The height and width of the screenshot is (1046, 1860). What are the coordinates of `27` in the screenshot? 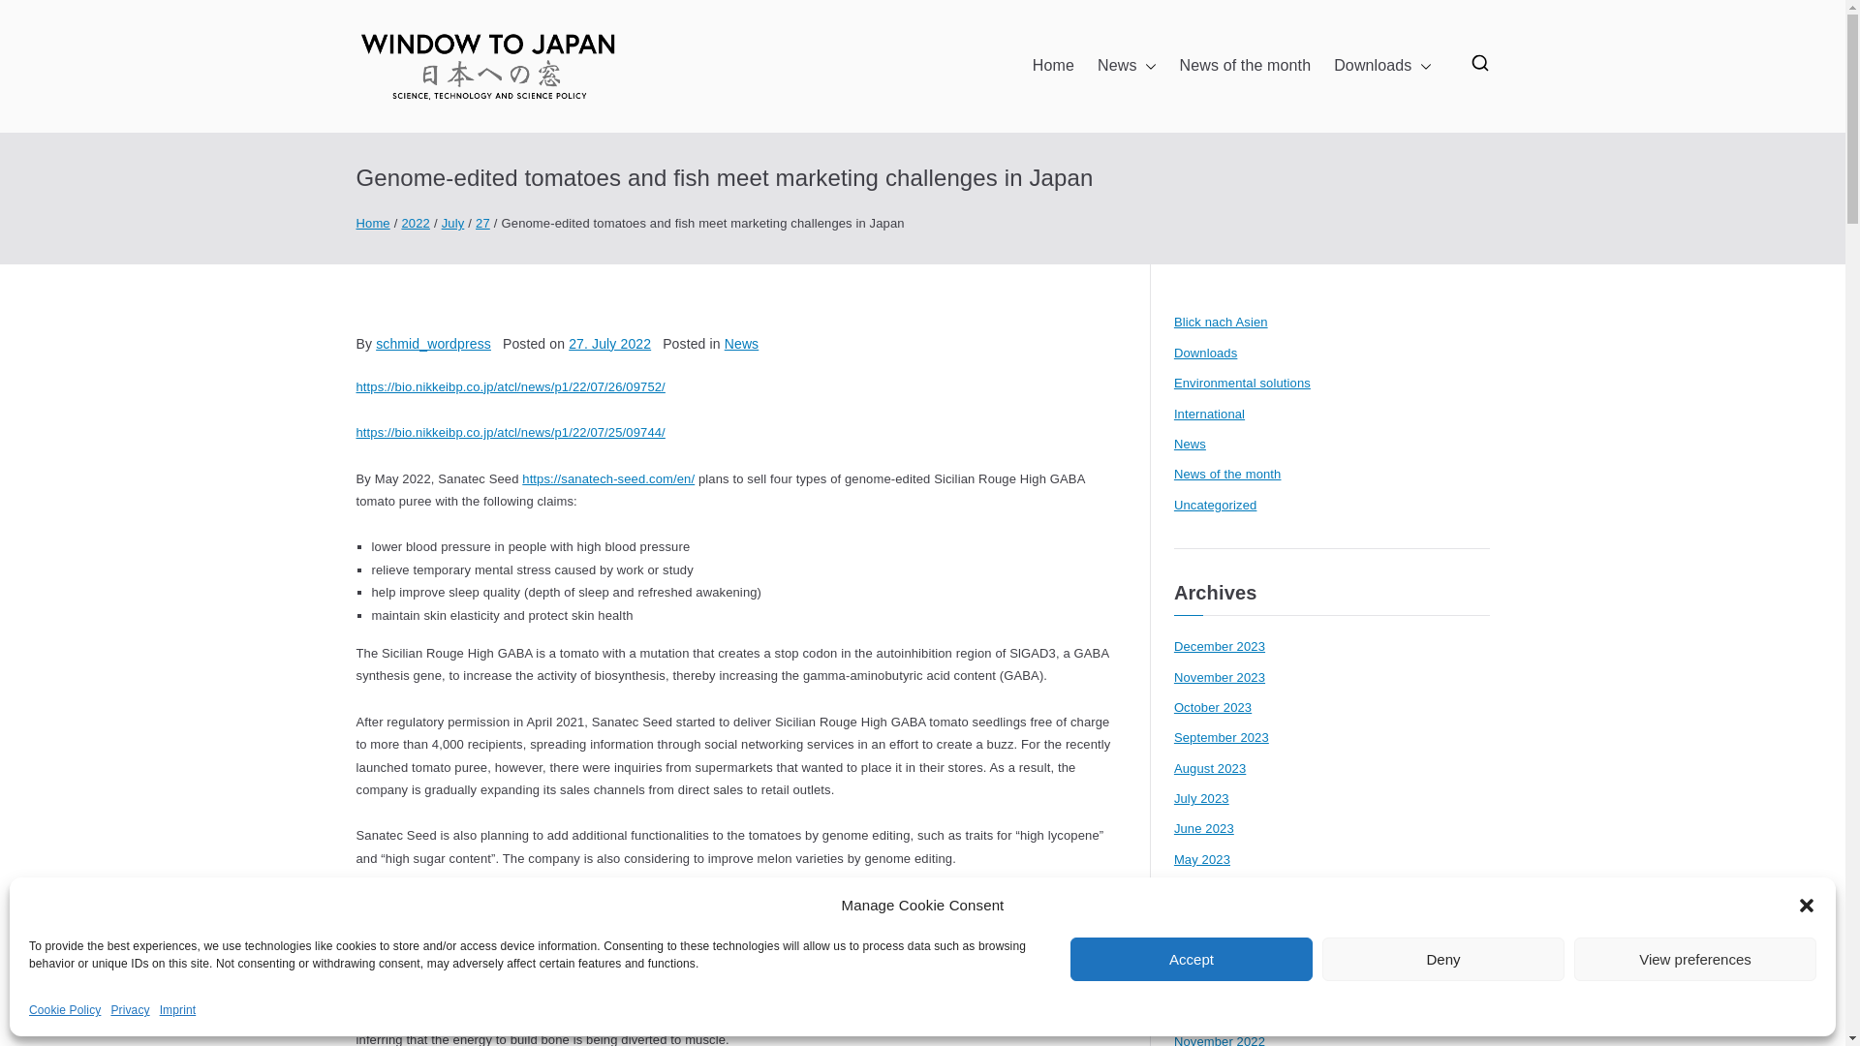 It's located at (482, 223).